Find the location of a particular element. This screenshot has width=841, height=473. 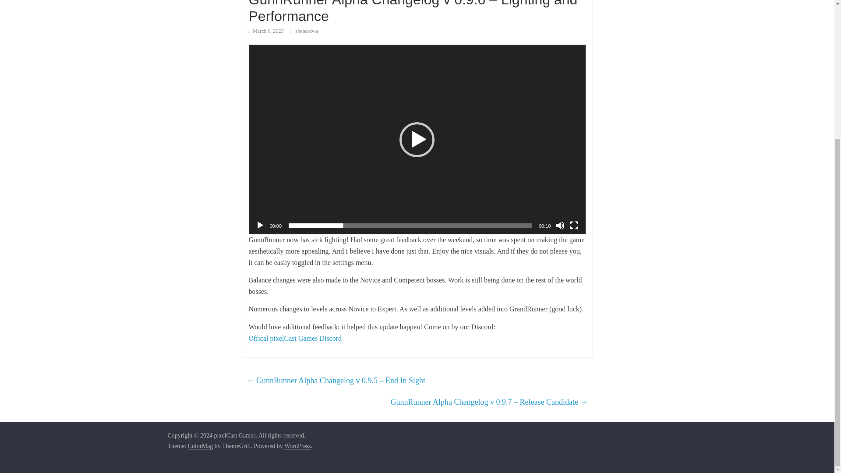

Play is located at coordinates (260, 225).